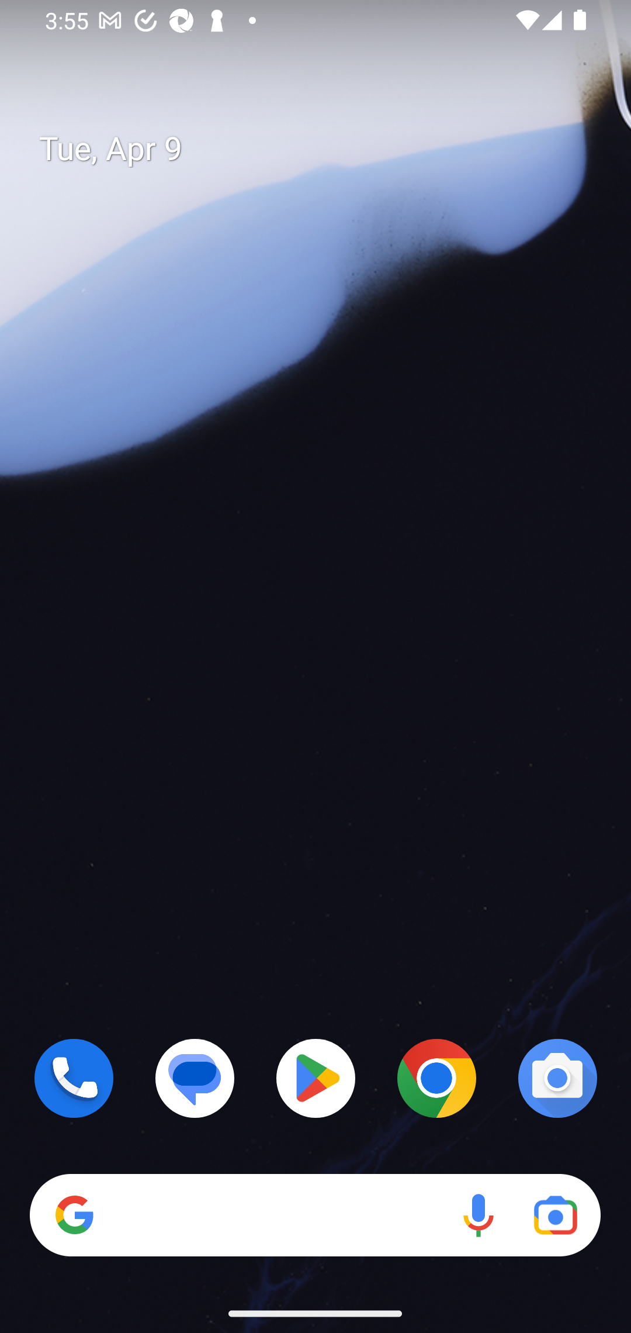  Describe the element at coordinates (195, 1078) in the screenshot. I see `Messages` at that location.